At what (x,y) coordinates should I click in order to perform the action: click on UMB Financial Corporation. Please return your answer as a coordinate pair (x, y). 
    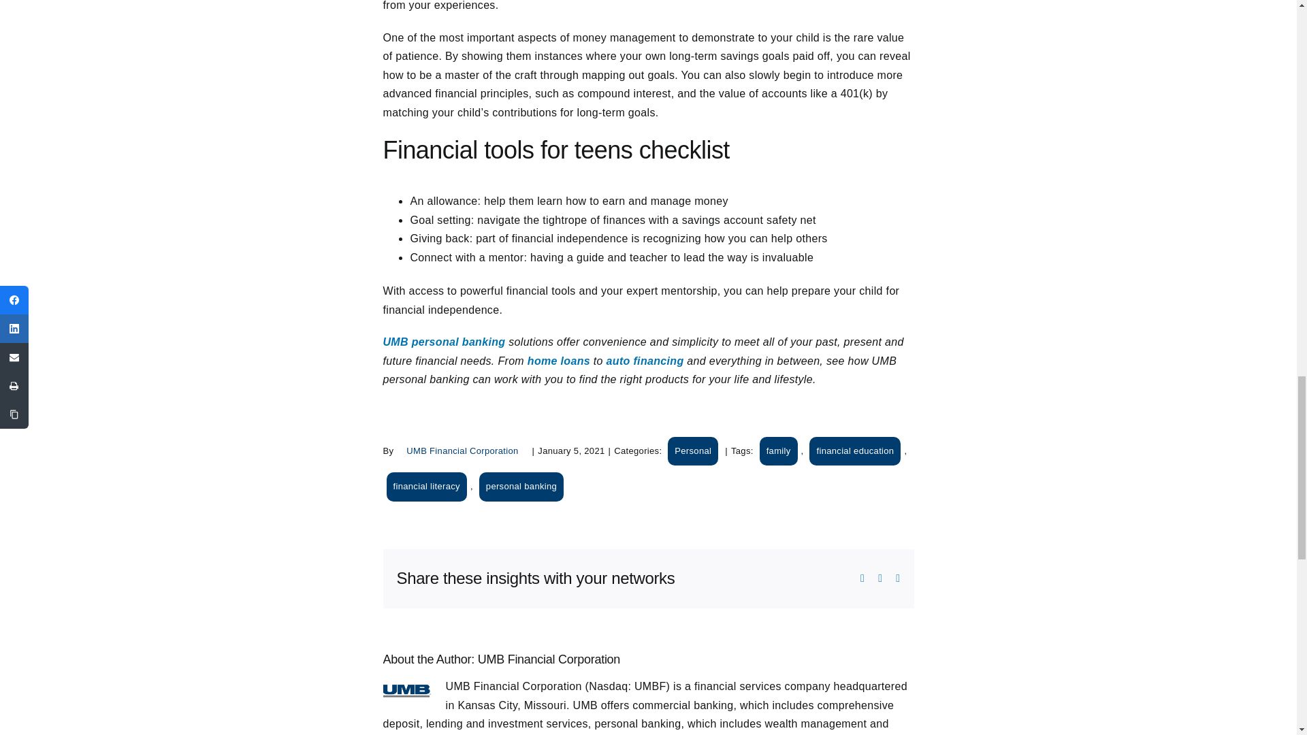
    Looking at the image, I should click on (462, 451).